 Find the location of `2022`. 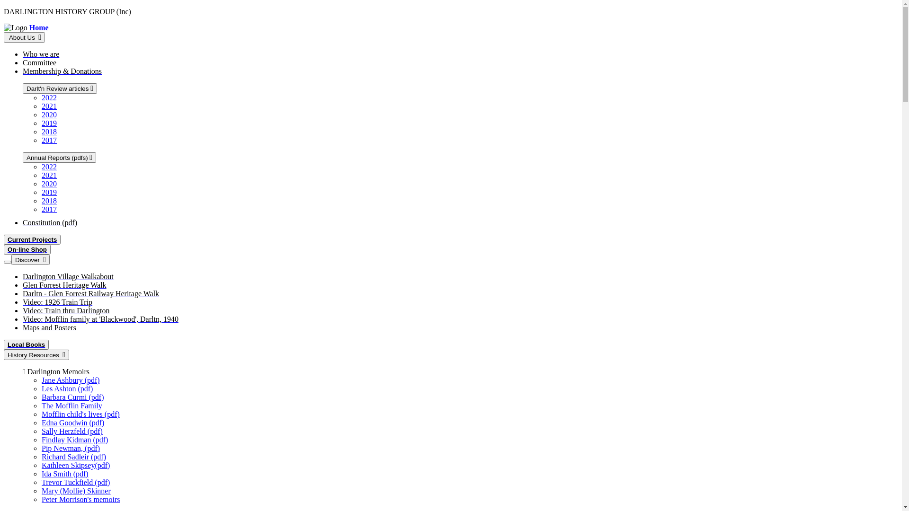

2022 is located at coordinates (49, 97).